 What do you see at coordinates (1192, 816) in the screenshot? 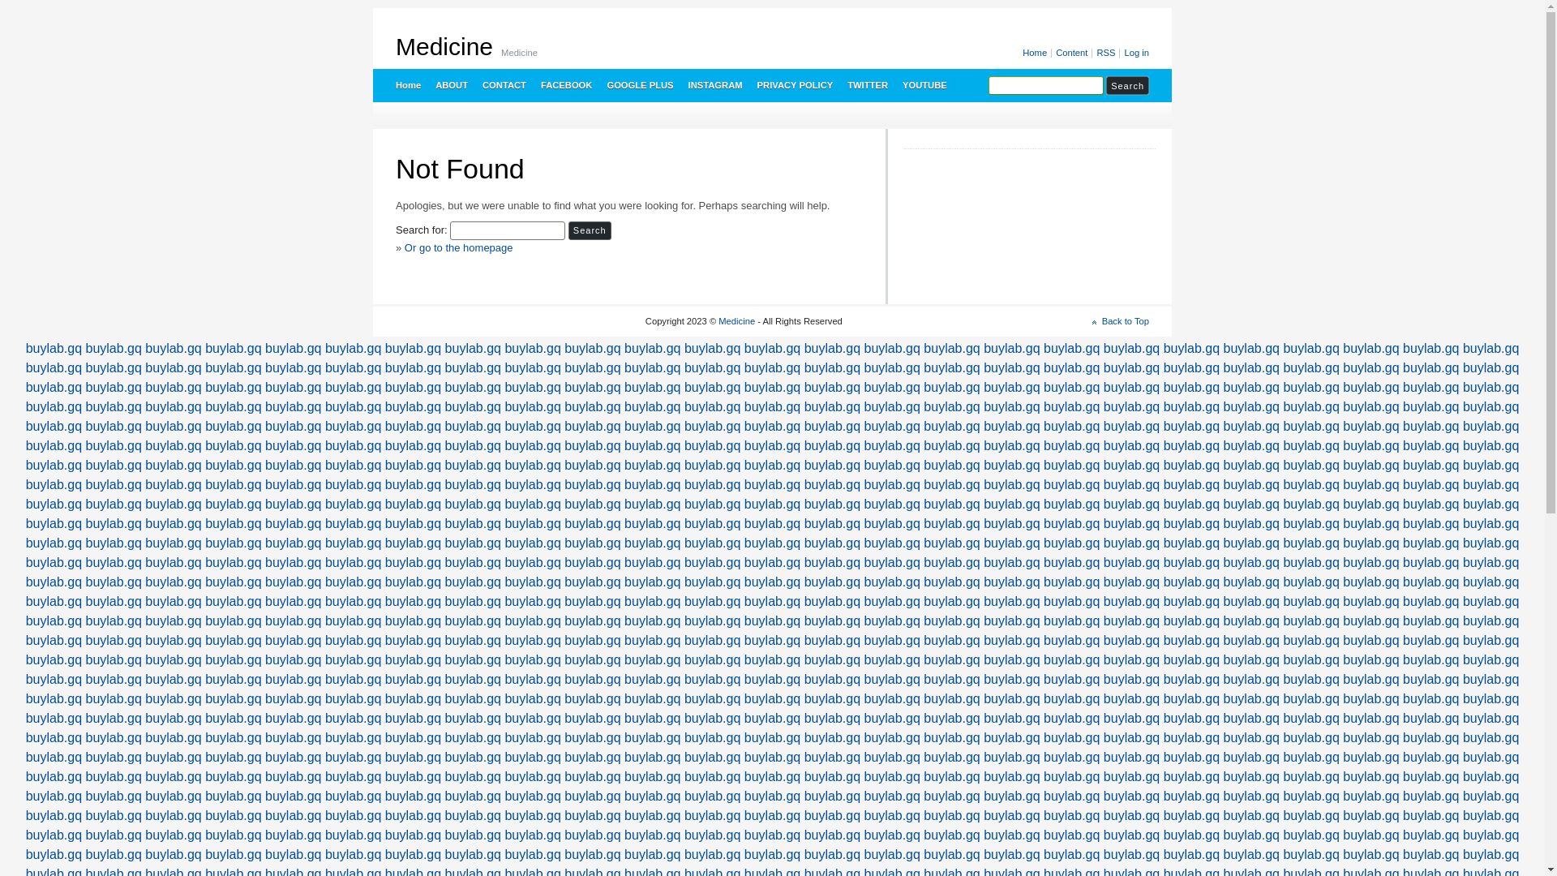
I see `buylab.gq` at bounding box center [1192, 816].